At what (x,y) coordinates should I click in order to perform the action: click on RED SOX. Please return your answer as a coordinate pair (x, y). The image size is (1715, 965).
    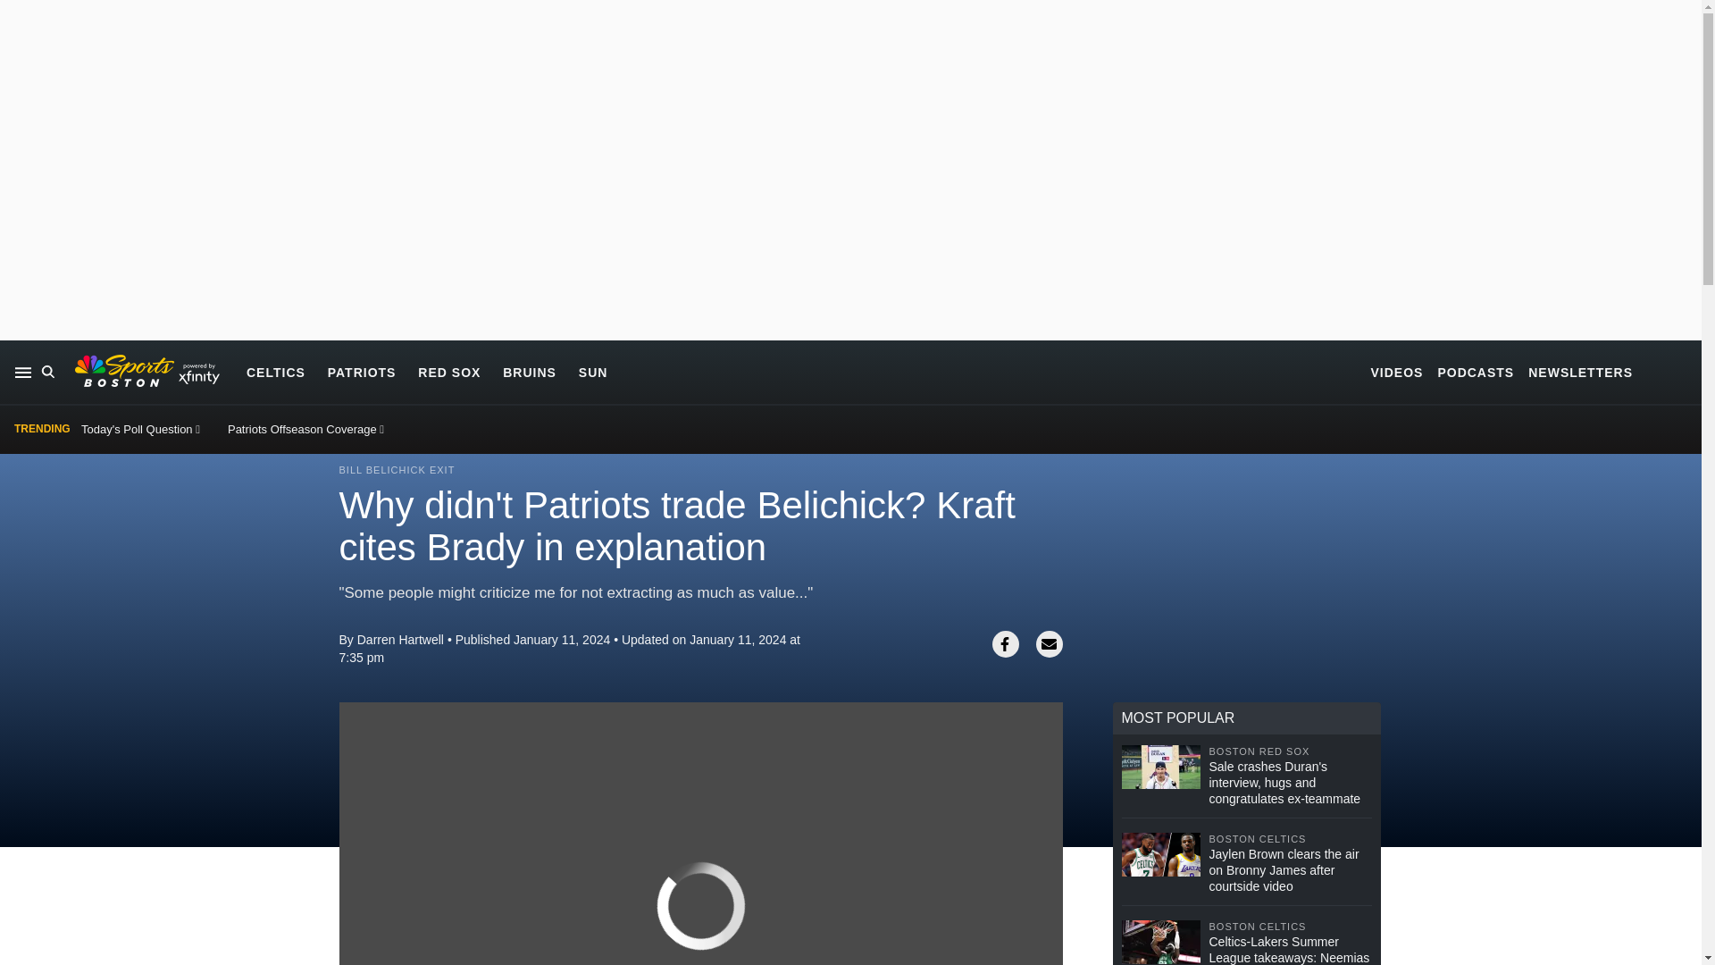
    Looking at the image, I should click on (448, 372).